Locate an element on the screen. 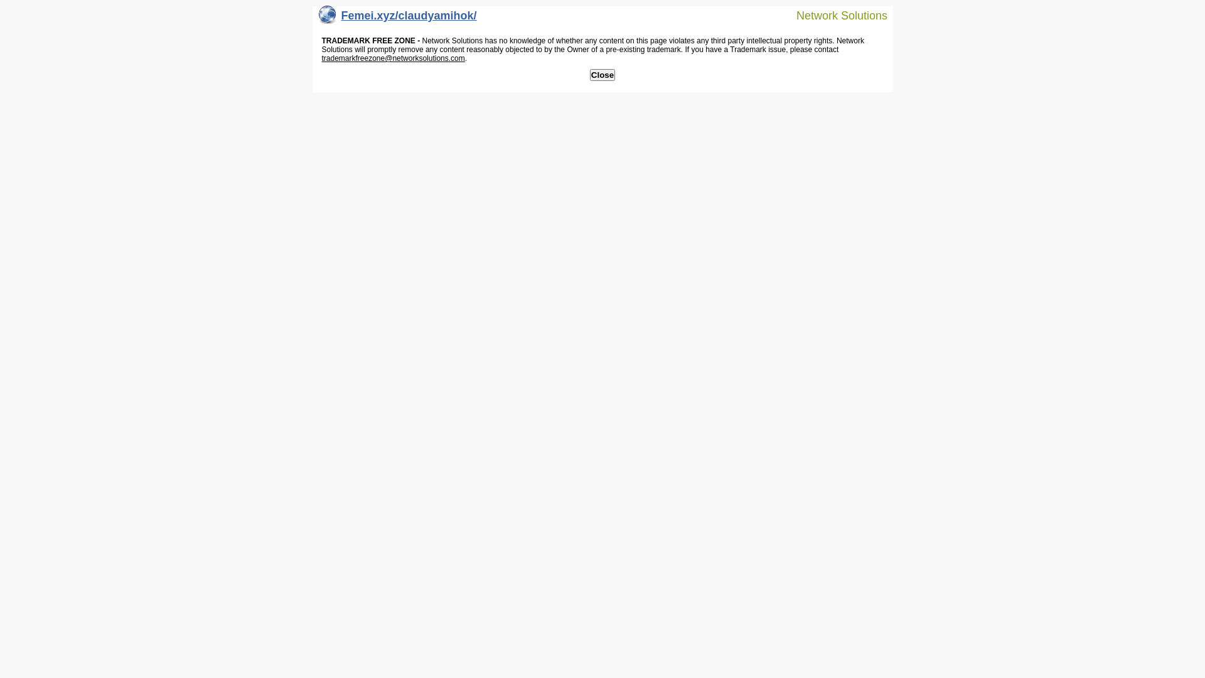 The image size is (1205, 678). Close is located at coordinates (602, 75).